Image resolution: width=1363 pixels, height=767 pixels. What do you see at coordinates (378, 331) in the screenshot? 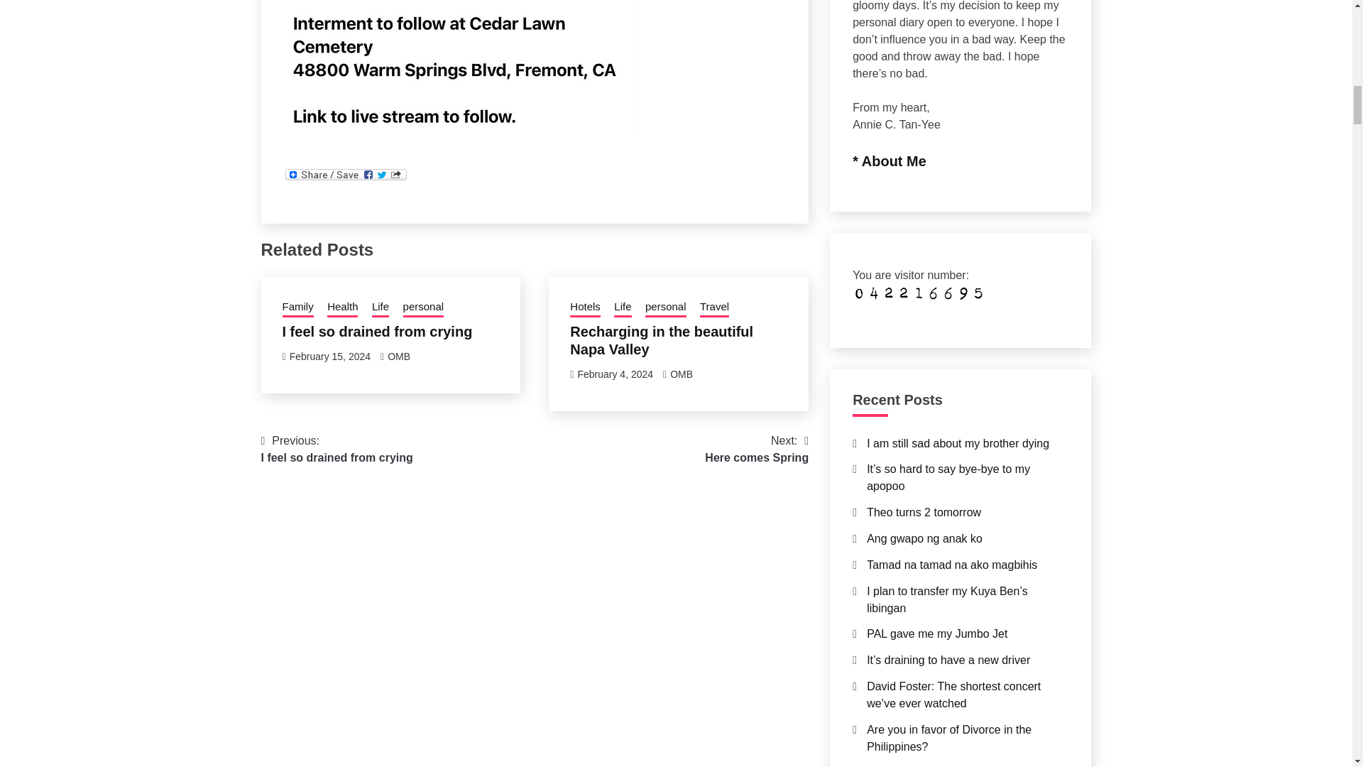
I see `Life` at bounding box center [378, 331].